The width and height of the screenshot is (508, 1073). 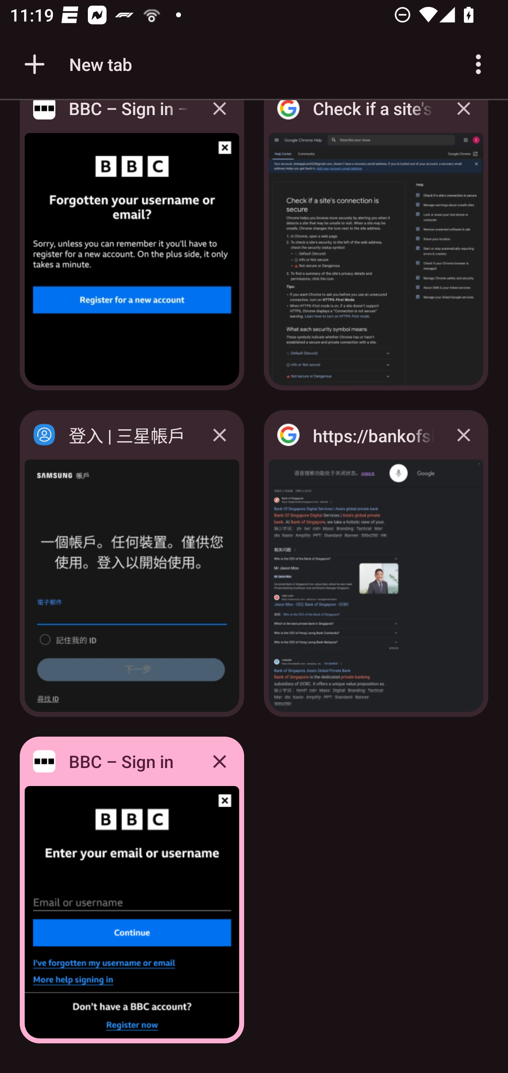 What do you see at coordinates (132, 563) in the screenshot?
I see `登入 | 三星帳戶 登入 | 三星帳戶, tab Close 登入 | 三星帳戶 tab` at bounding box center [132, 563].